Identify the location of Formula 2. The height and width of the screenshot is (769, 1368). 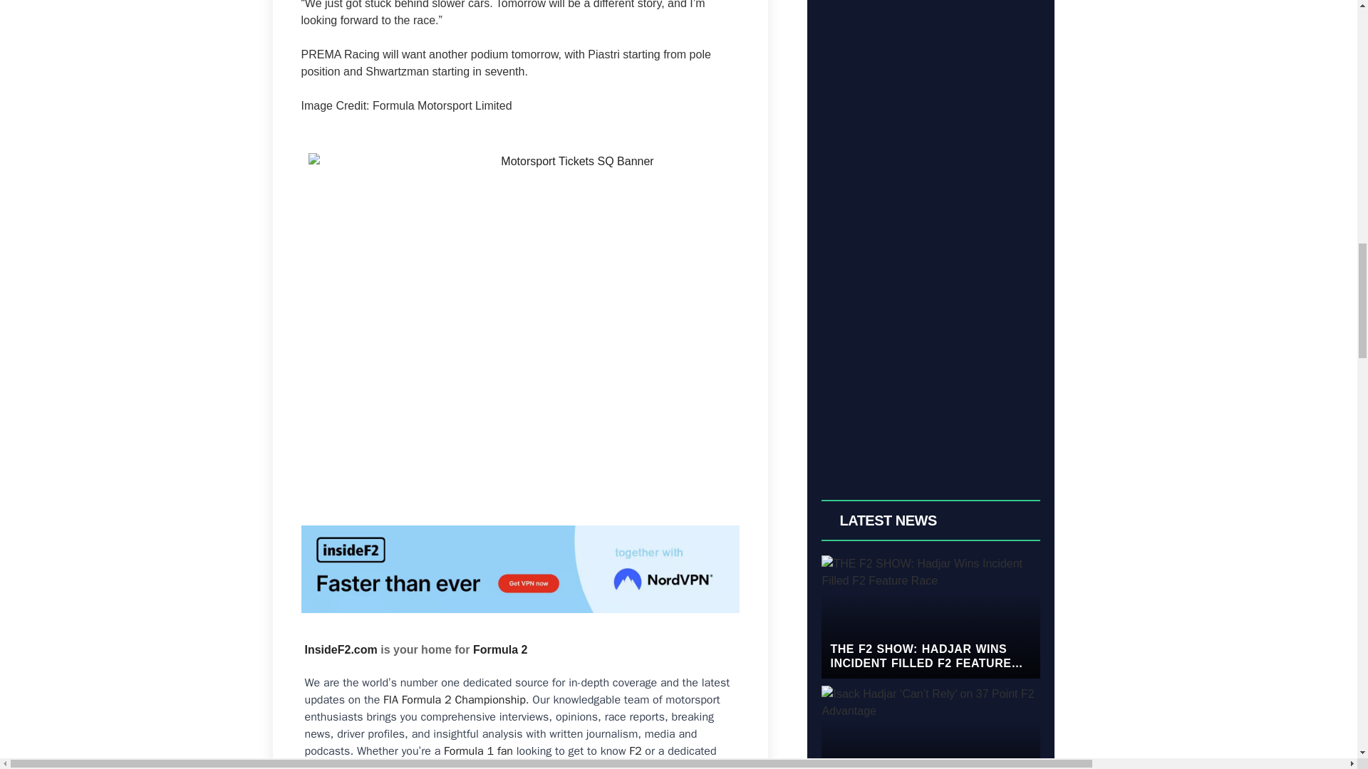
(500, 649).